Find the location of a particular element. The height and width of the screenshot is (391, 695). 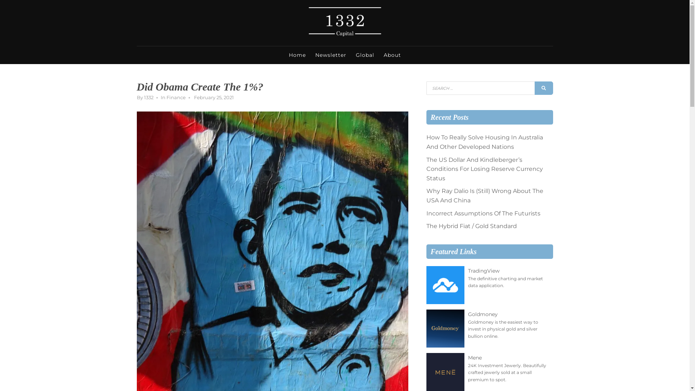

1332 is located at coordinates (149, 97).